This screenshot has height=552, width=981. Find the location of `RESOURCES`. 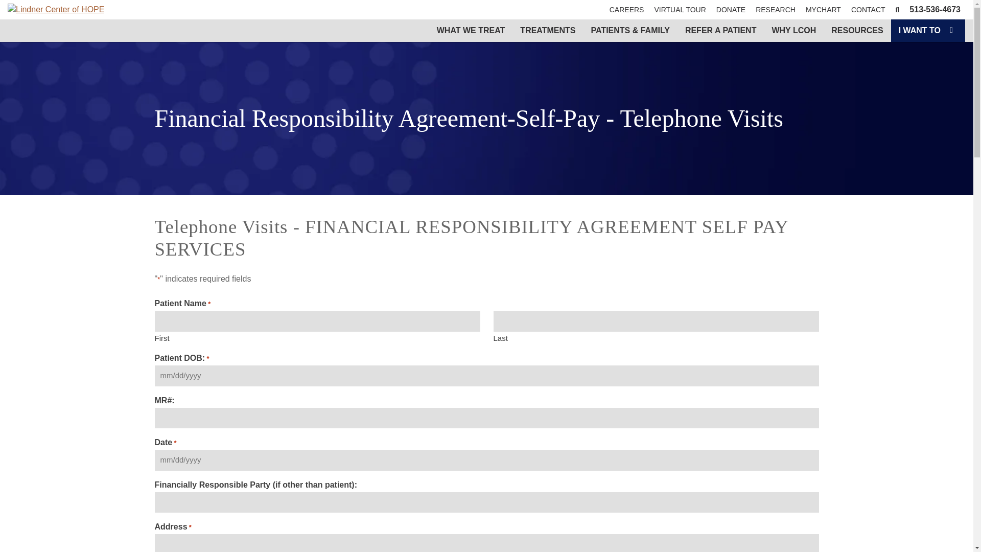

RESOURCES is located at coordinates (857, 31).